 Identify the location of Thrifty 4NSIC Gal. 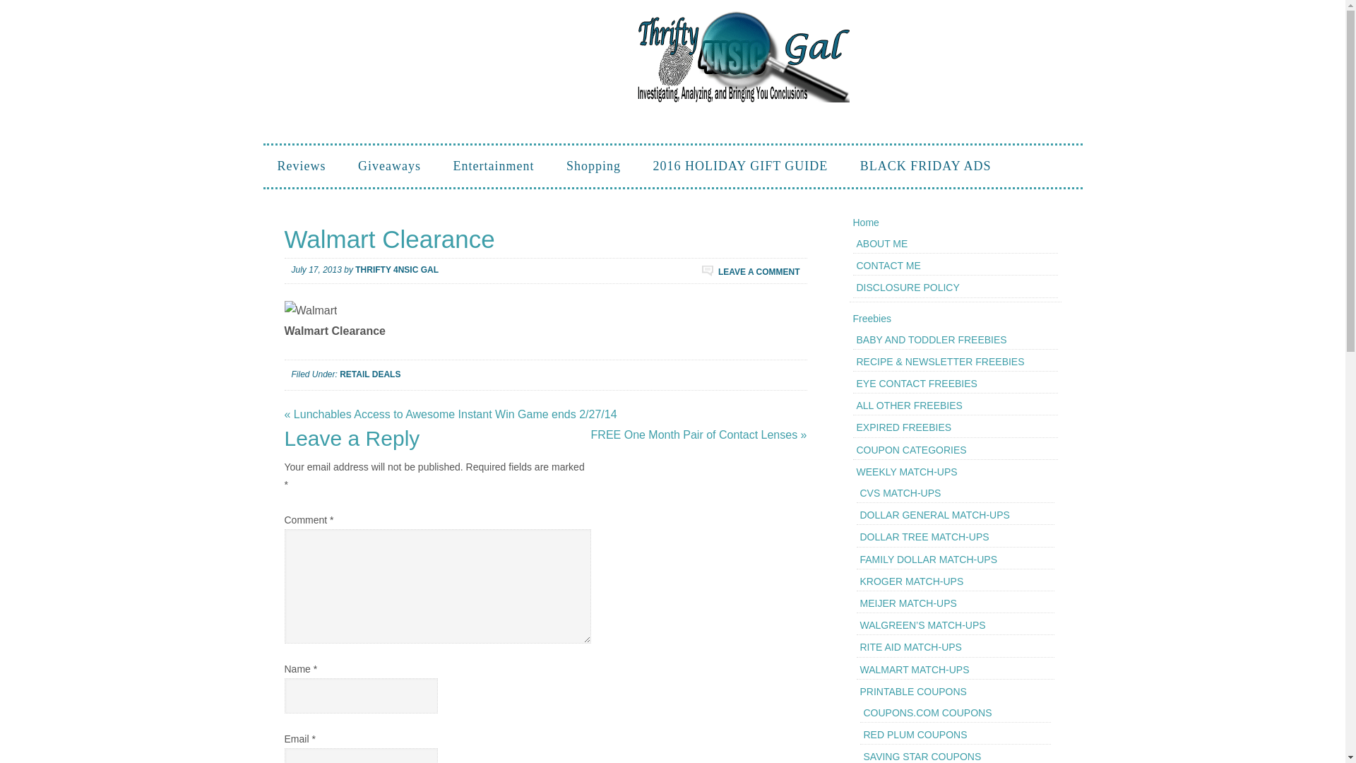
(743, 57).